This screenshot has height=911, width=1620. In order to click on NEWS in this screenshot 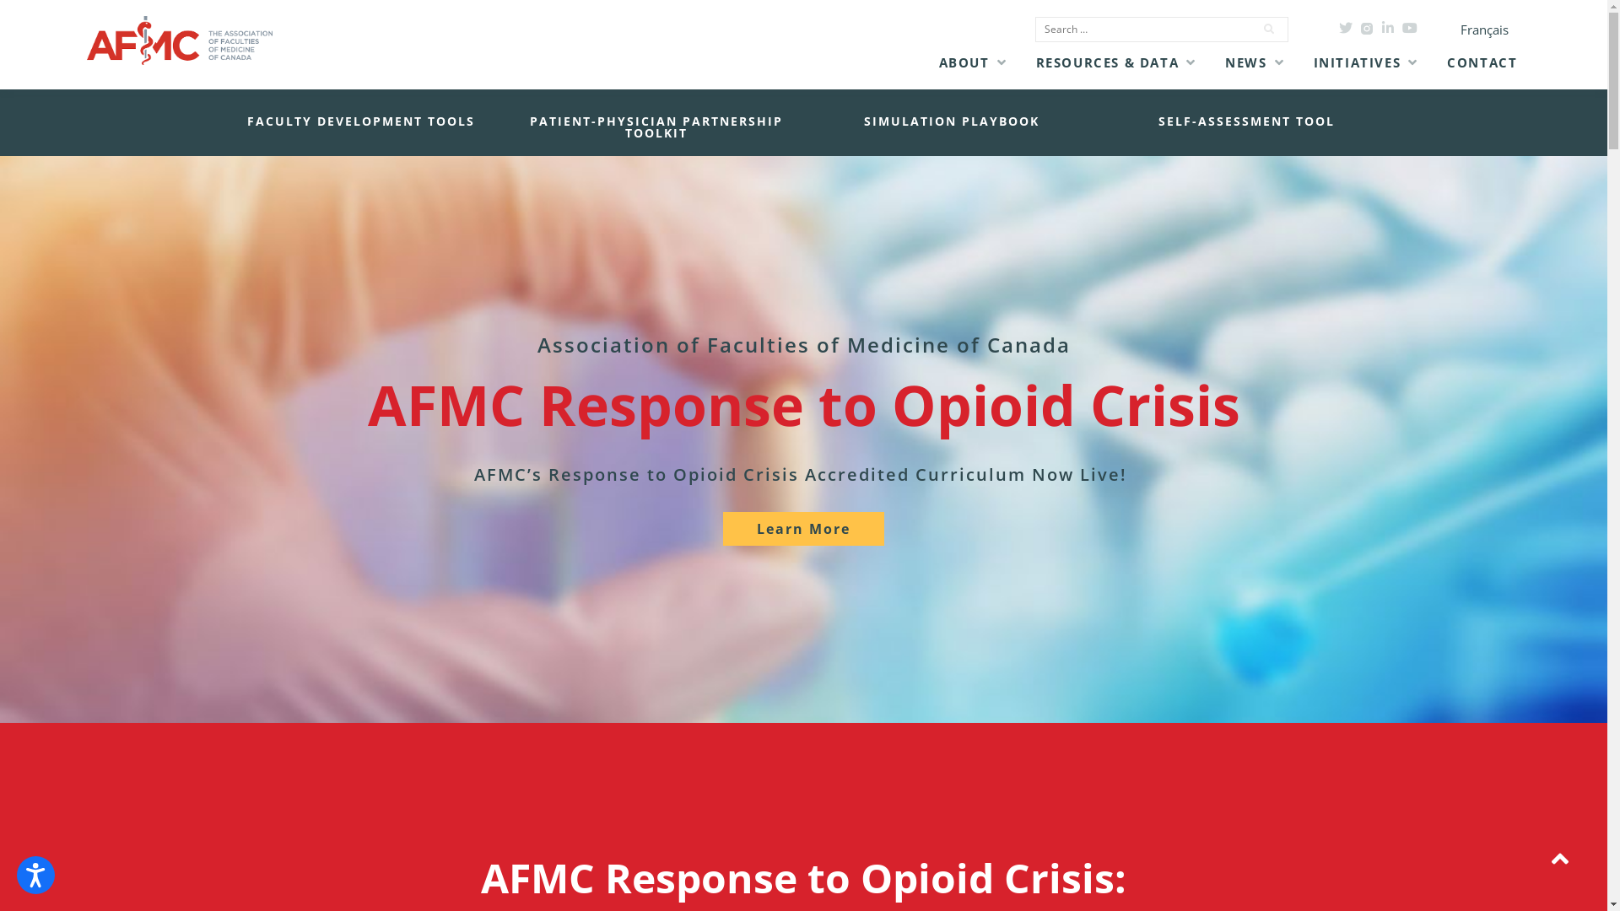, I will do `click(1245, 62)`.